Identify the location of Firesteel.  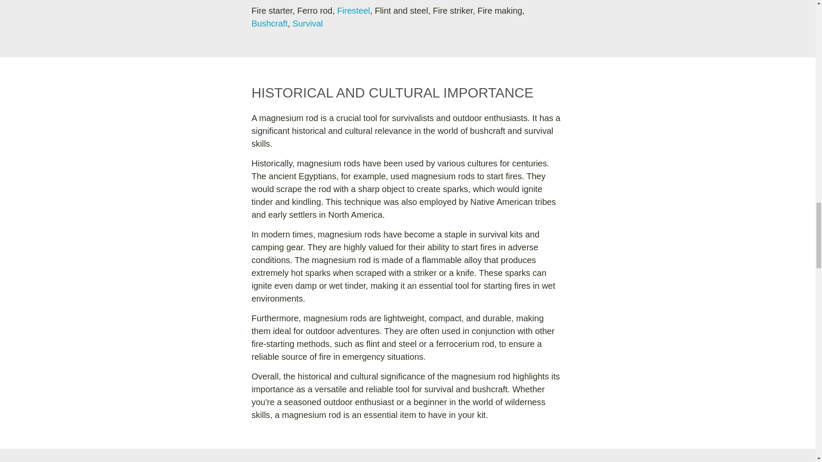
(354, 10).